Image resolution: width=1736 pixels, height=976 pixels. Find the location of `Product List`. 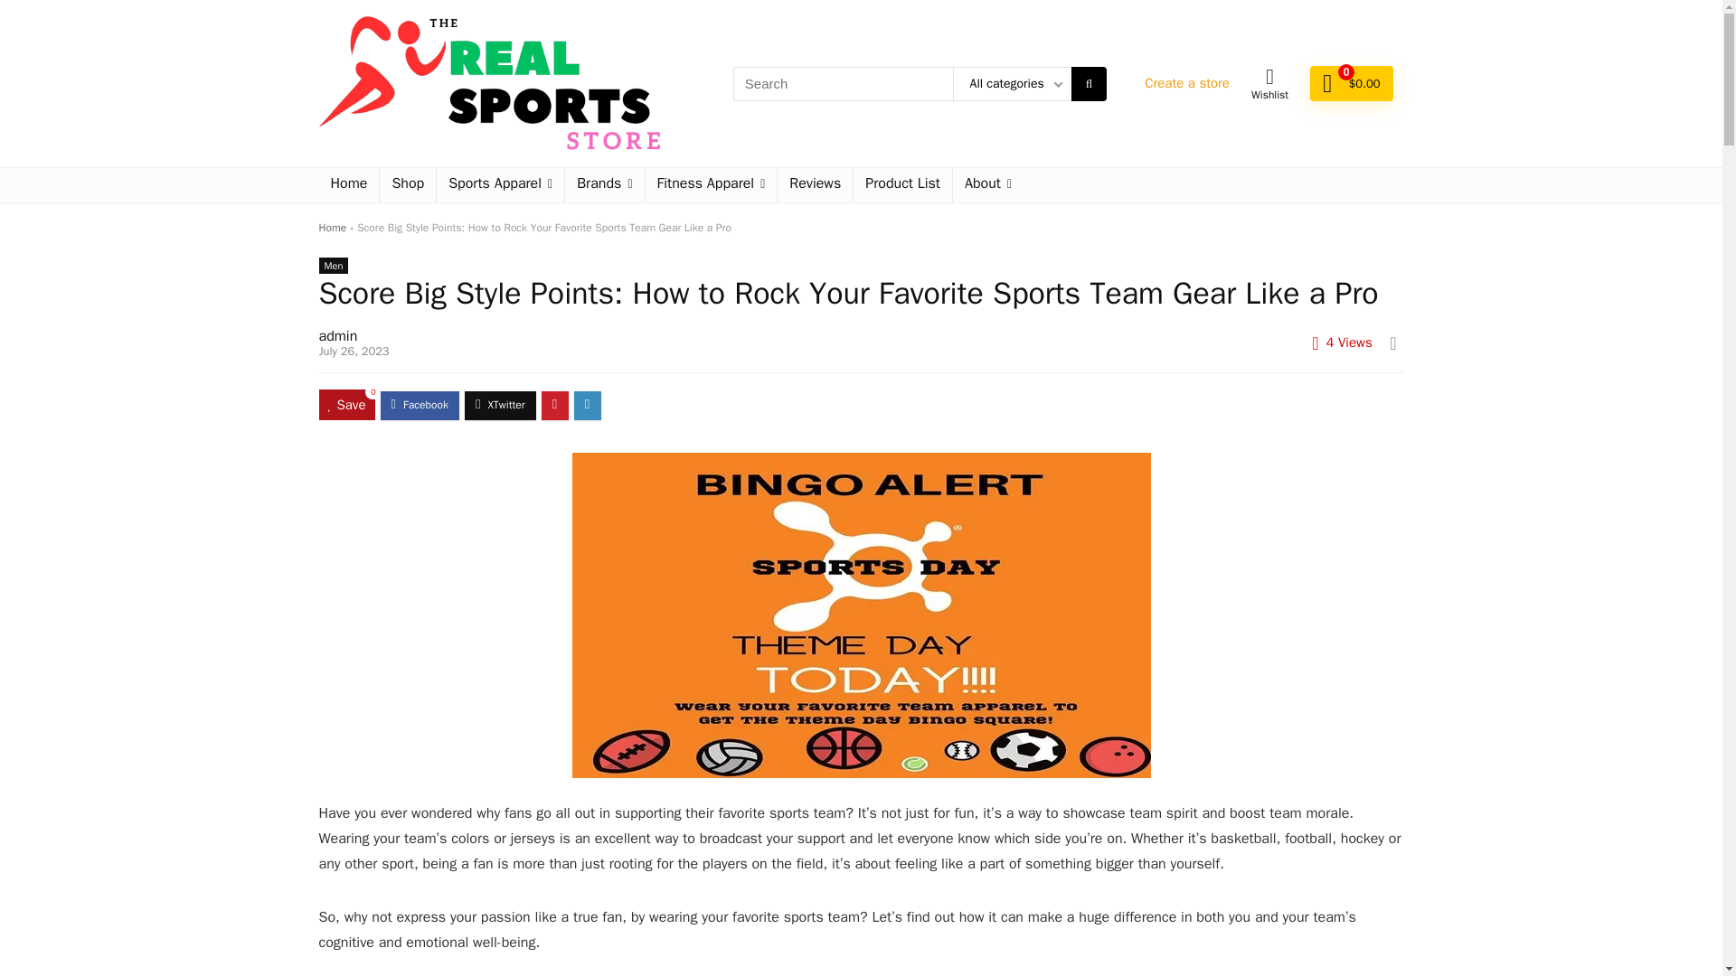

Product List is located at coordinates (902, 184).